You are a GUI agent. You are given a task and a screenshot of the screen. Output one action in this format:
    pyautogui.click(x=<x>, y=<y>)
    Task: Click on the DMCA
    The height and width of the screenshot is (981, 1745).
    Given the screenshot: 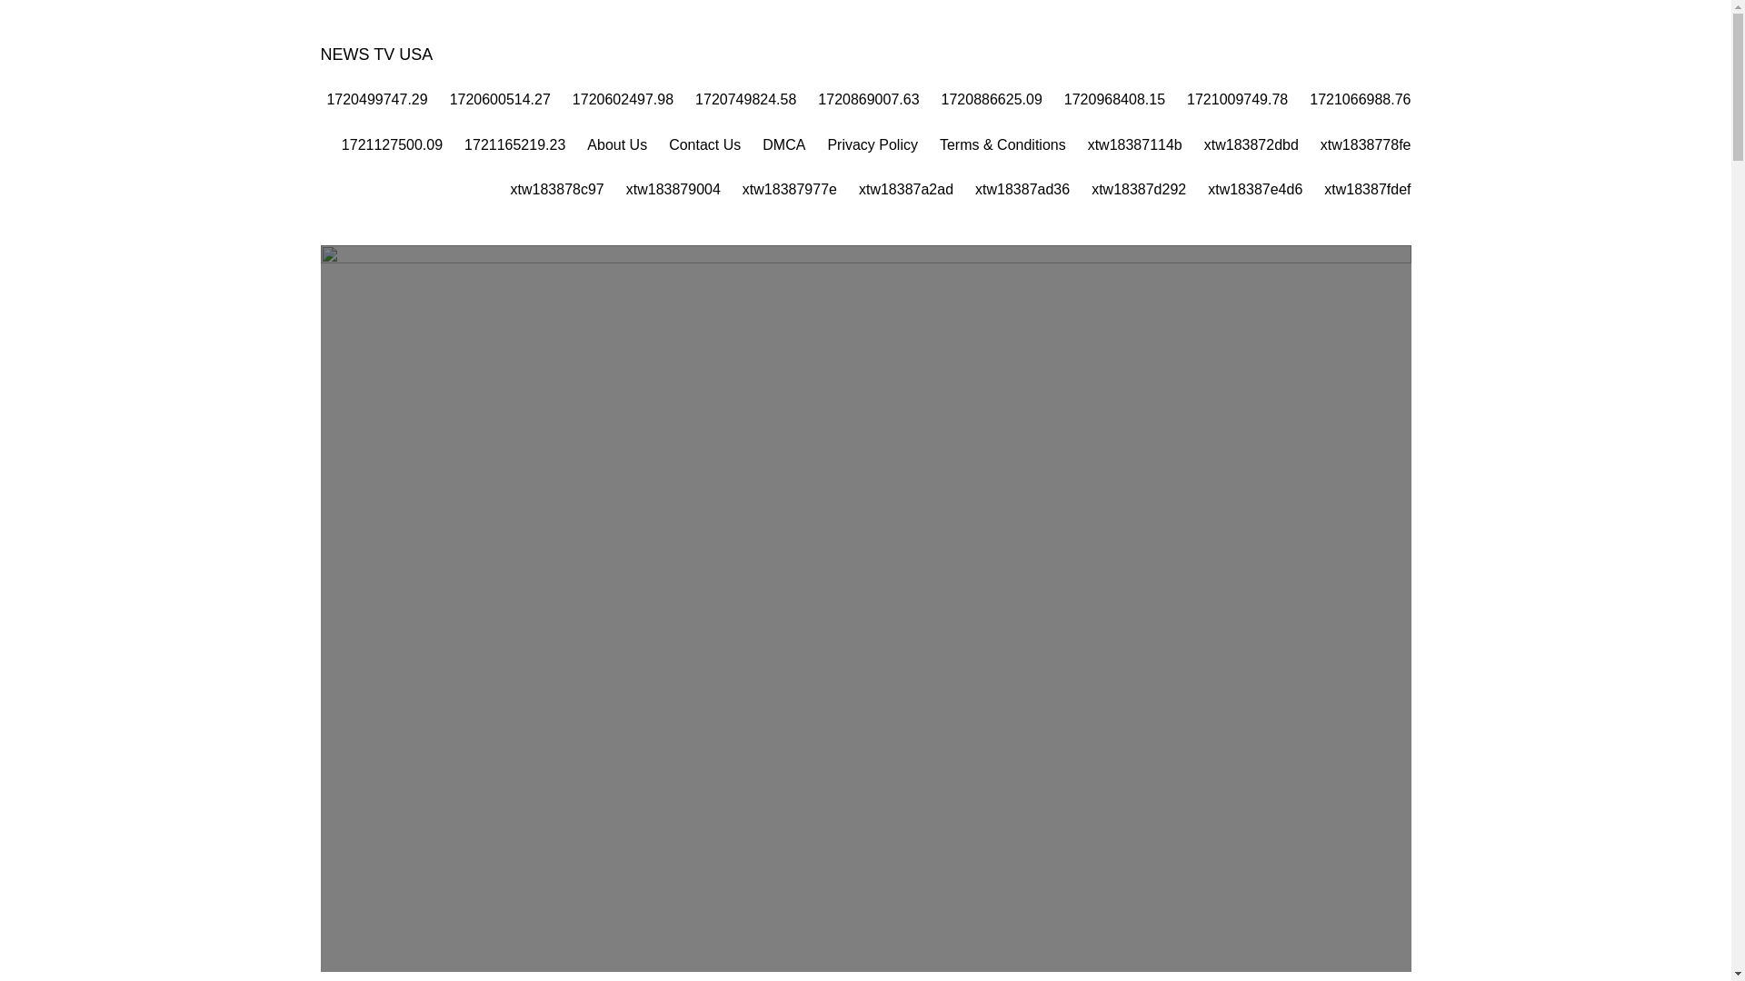 What is the action you would take?
    pyautogui.click(x=783, y=144)
    